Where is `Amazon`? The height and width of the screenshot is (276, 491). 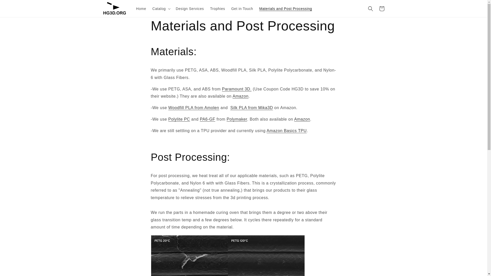
Amazon is located at coordinates (302, 119).